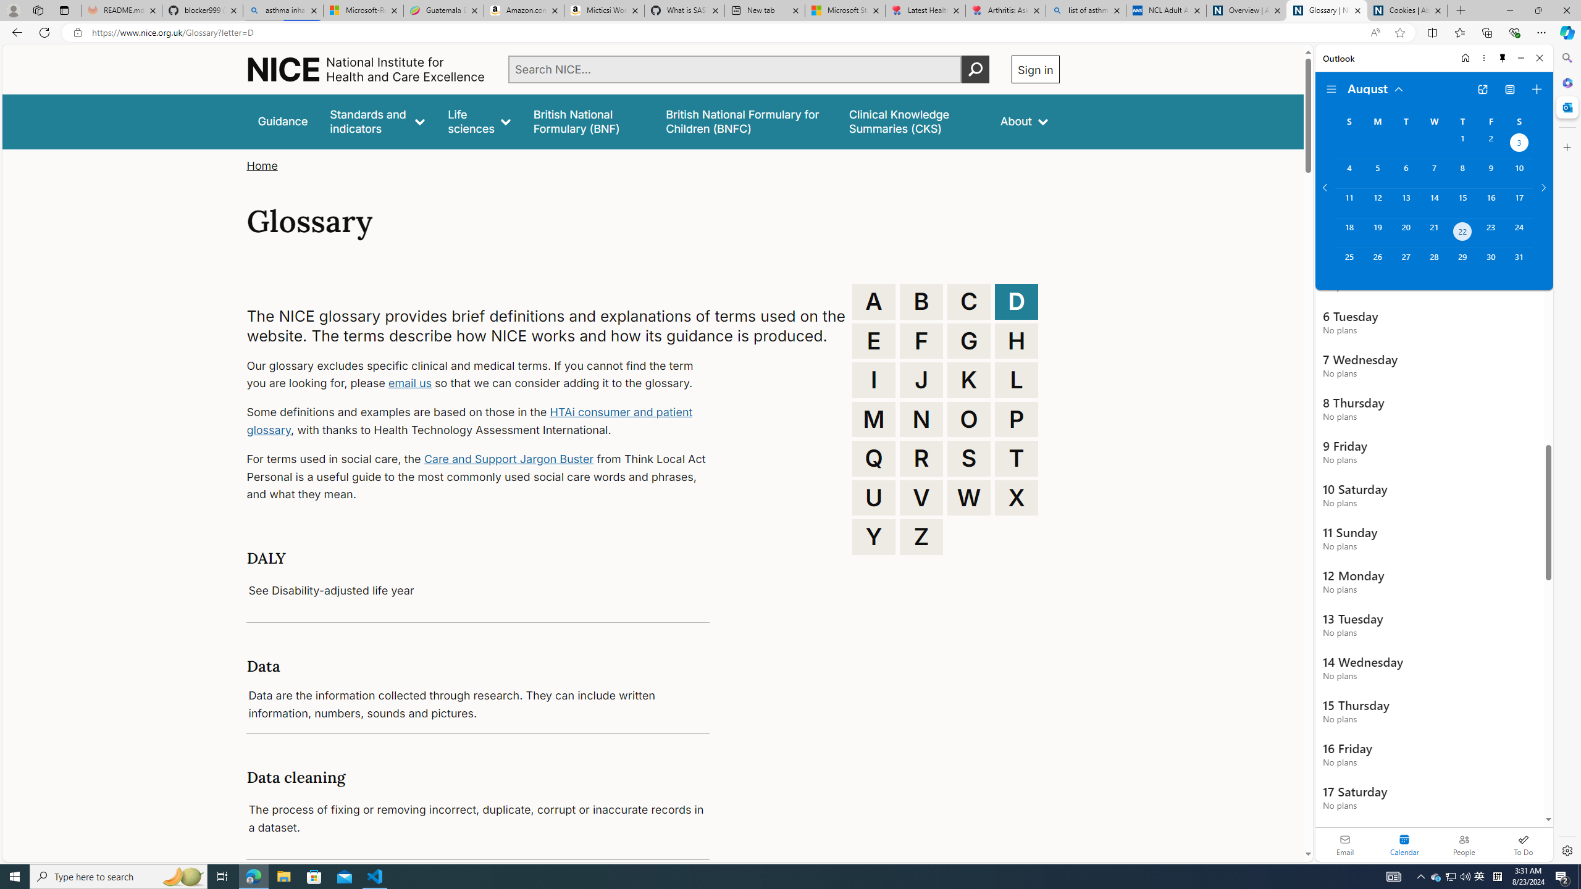  I want to click on Folder navigation, so click(1331, 90).